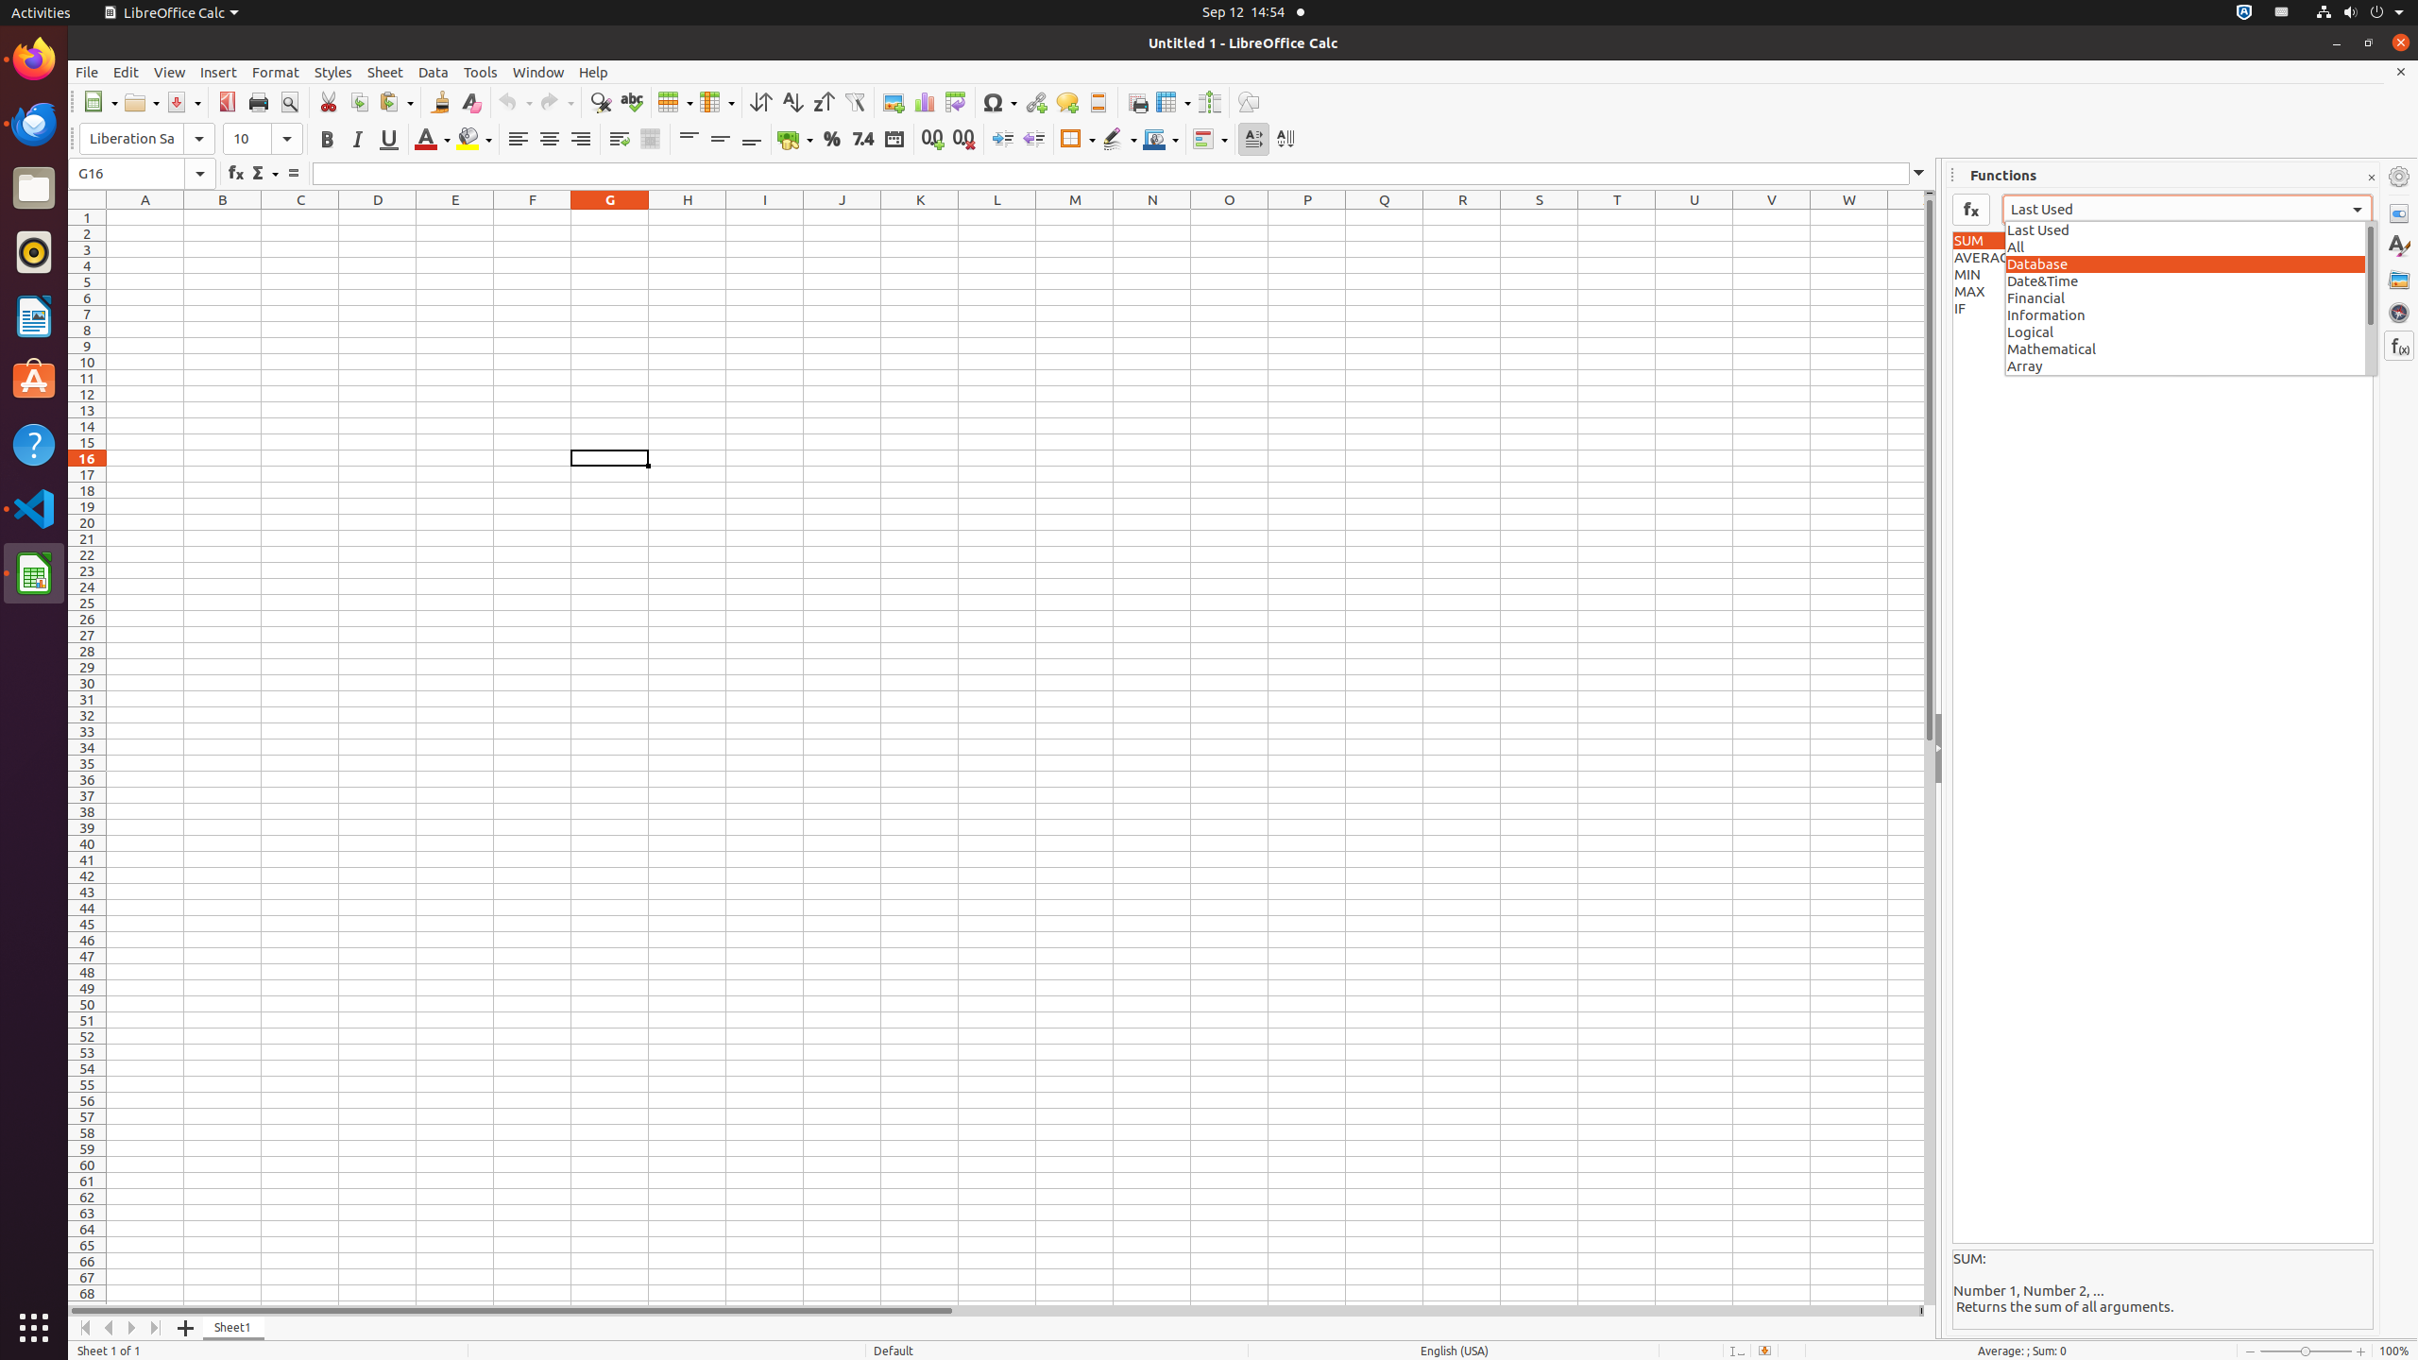 This screenshot has height=1360, width=2418. What do you see at coordinates (2399, 313) in the screenshot?
I see `Navigator` at bounding box center [2399, 313].